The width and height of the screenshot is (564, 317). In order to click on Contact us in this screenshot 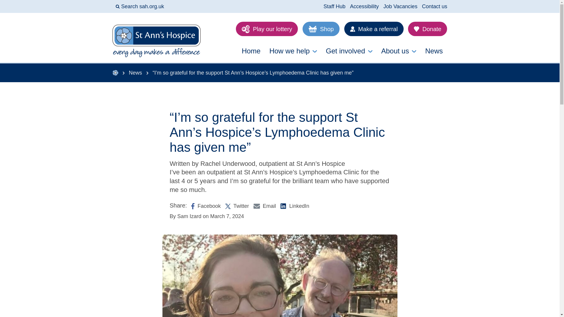, I will do `click(434, 6)`.